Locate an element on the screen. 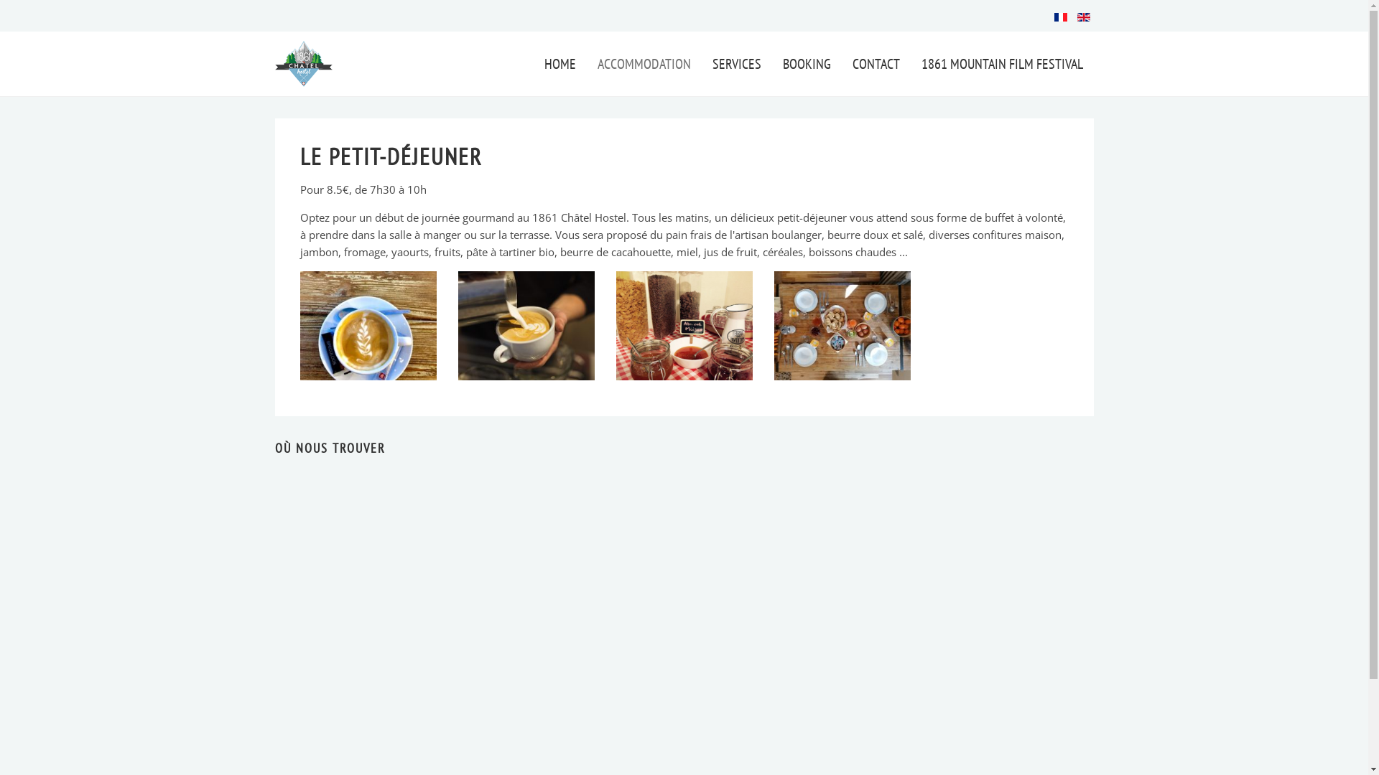 Image resolution: width=1379 pixels, height=775 pixels. HOME is located at coordinates (560, 64).